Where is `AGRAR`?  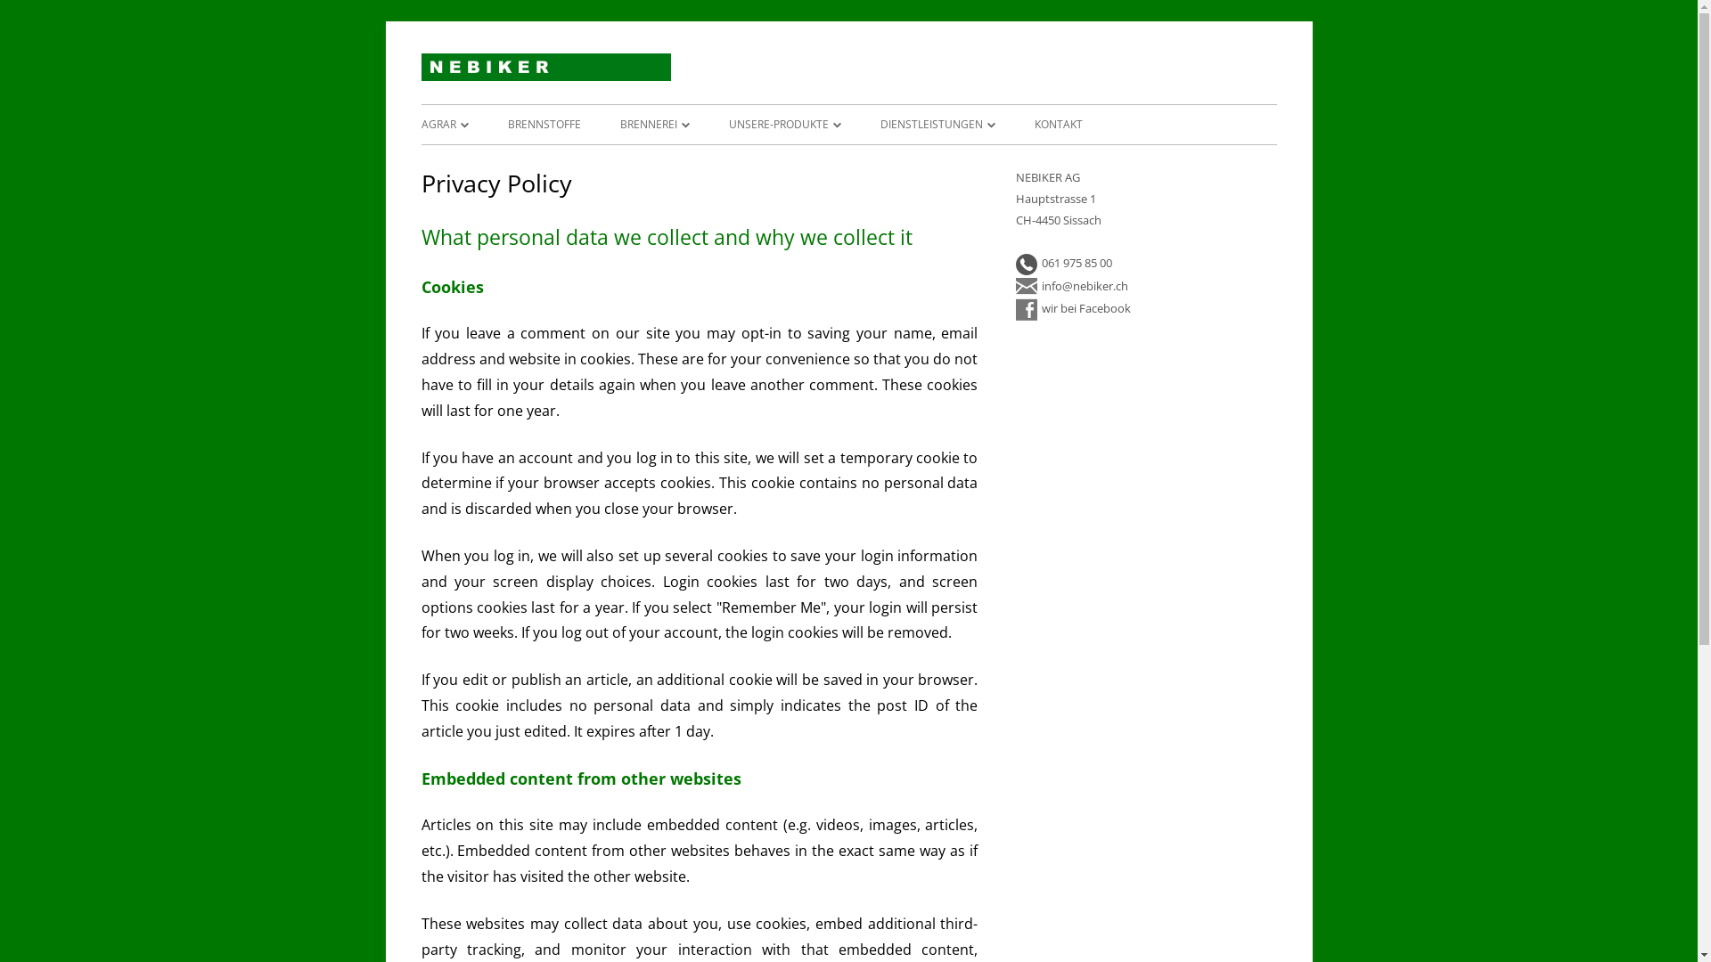 AGRAR is located at coordinates (444, 125).